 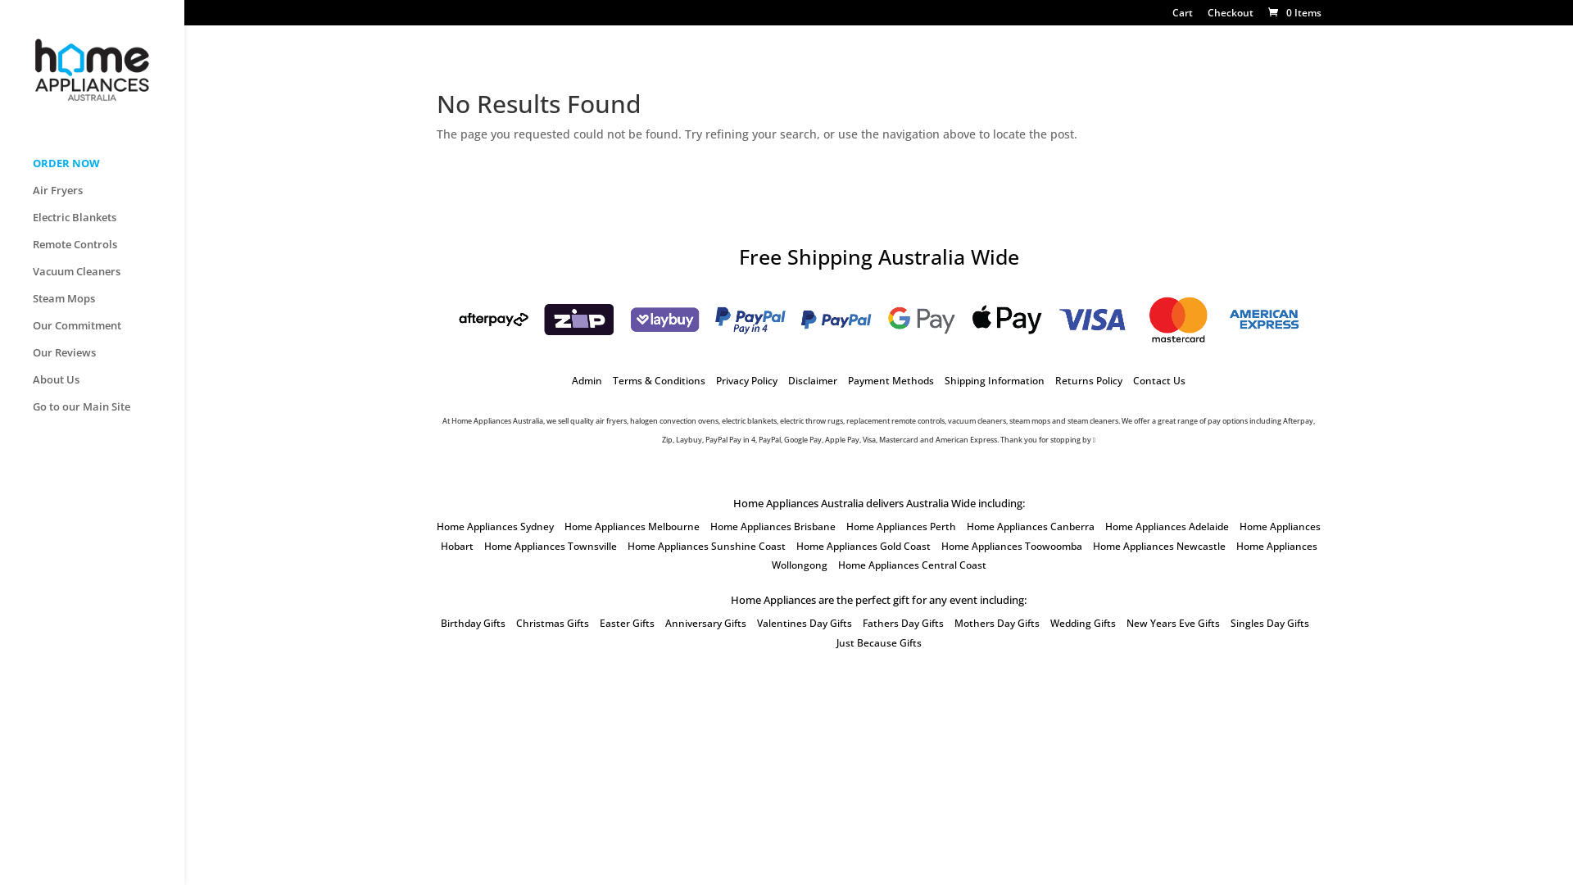 I want to click on 0 Items, so click(x=1293, y=13).